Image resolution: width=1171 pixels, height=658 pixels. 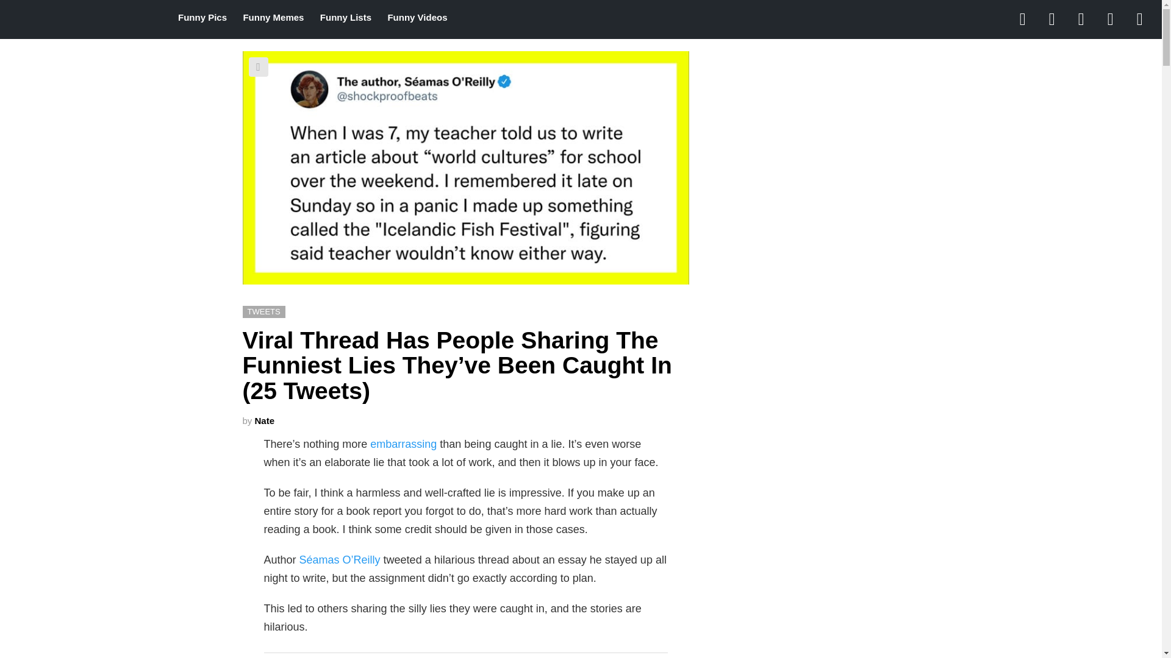 What do you see at coordinates (1081, 19) in the screenshot?
I see `instagram` at bounding box center [1081, 19].